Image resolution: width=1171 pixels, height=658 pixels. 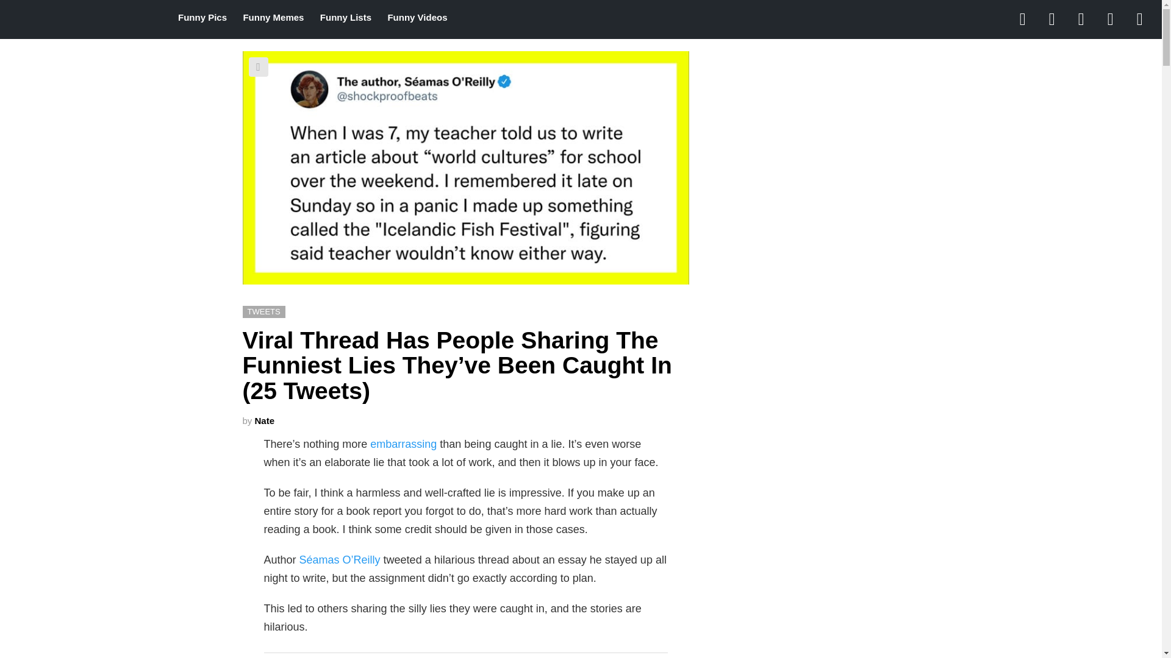 What do you see at coordinates (1081, 19) in the screenshot?
I see `instagram` at bounding box center [1081, 19].